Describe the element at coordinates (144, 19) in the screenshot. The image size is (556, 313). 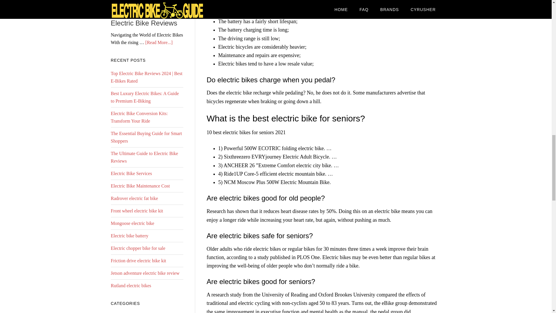
I see `The Ultimate Guide to Electric Bike Reviews` at that location.